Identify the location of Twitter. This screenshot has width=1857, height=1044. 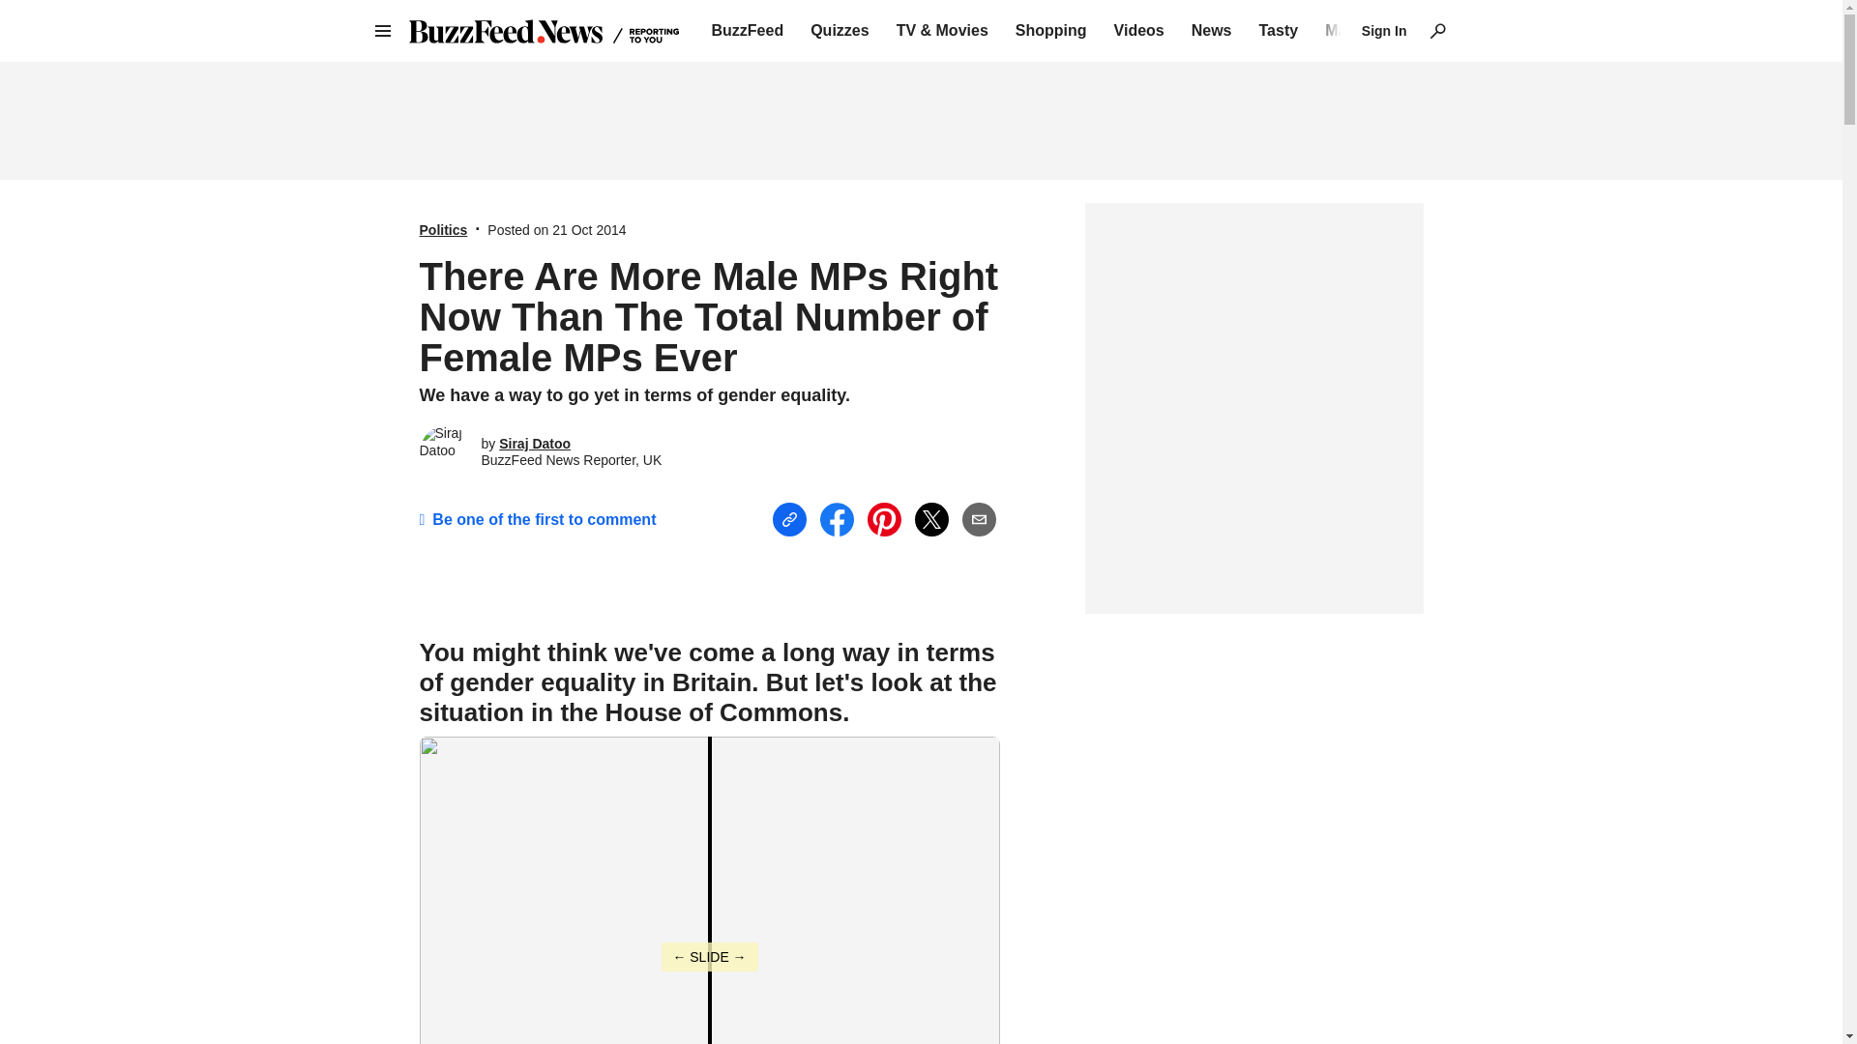
(932, 519).